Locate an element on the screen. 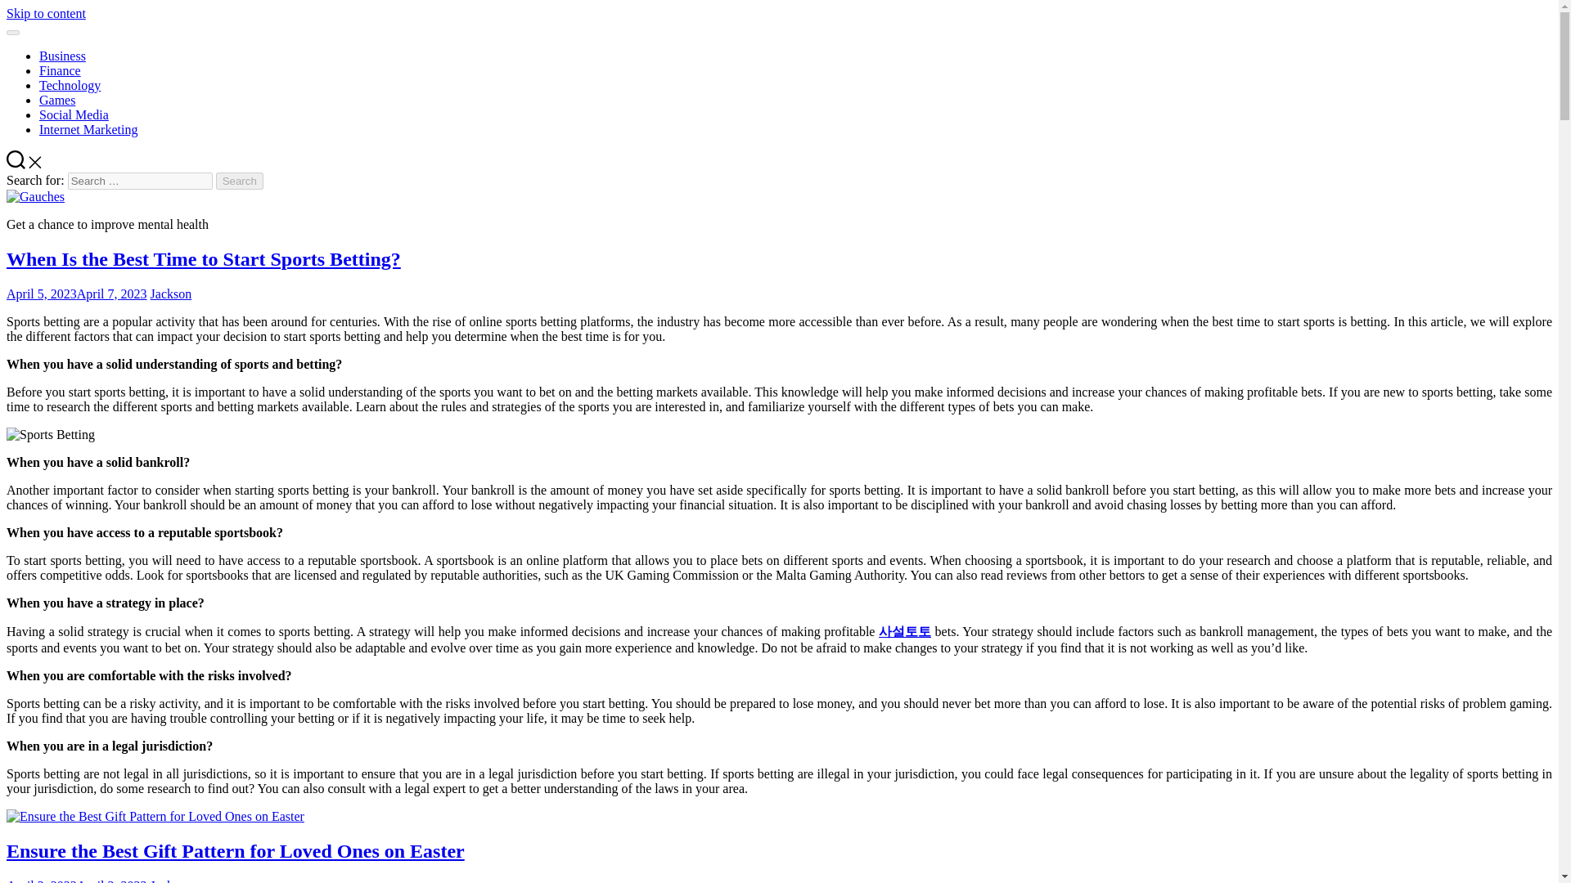 Image resolution: width=1571 pixels, height=883 pixels. Jackson is located at coordinates (171, 881).